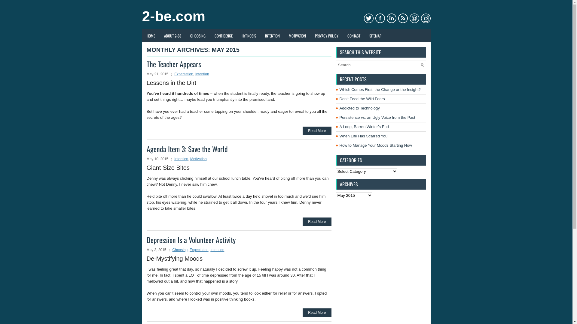  What do you see at coordinates (368, 18) in the screenshot?
I see `Twitter` at bounding box center [368, 18].